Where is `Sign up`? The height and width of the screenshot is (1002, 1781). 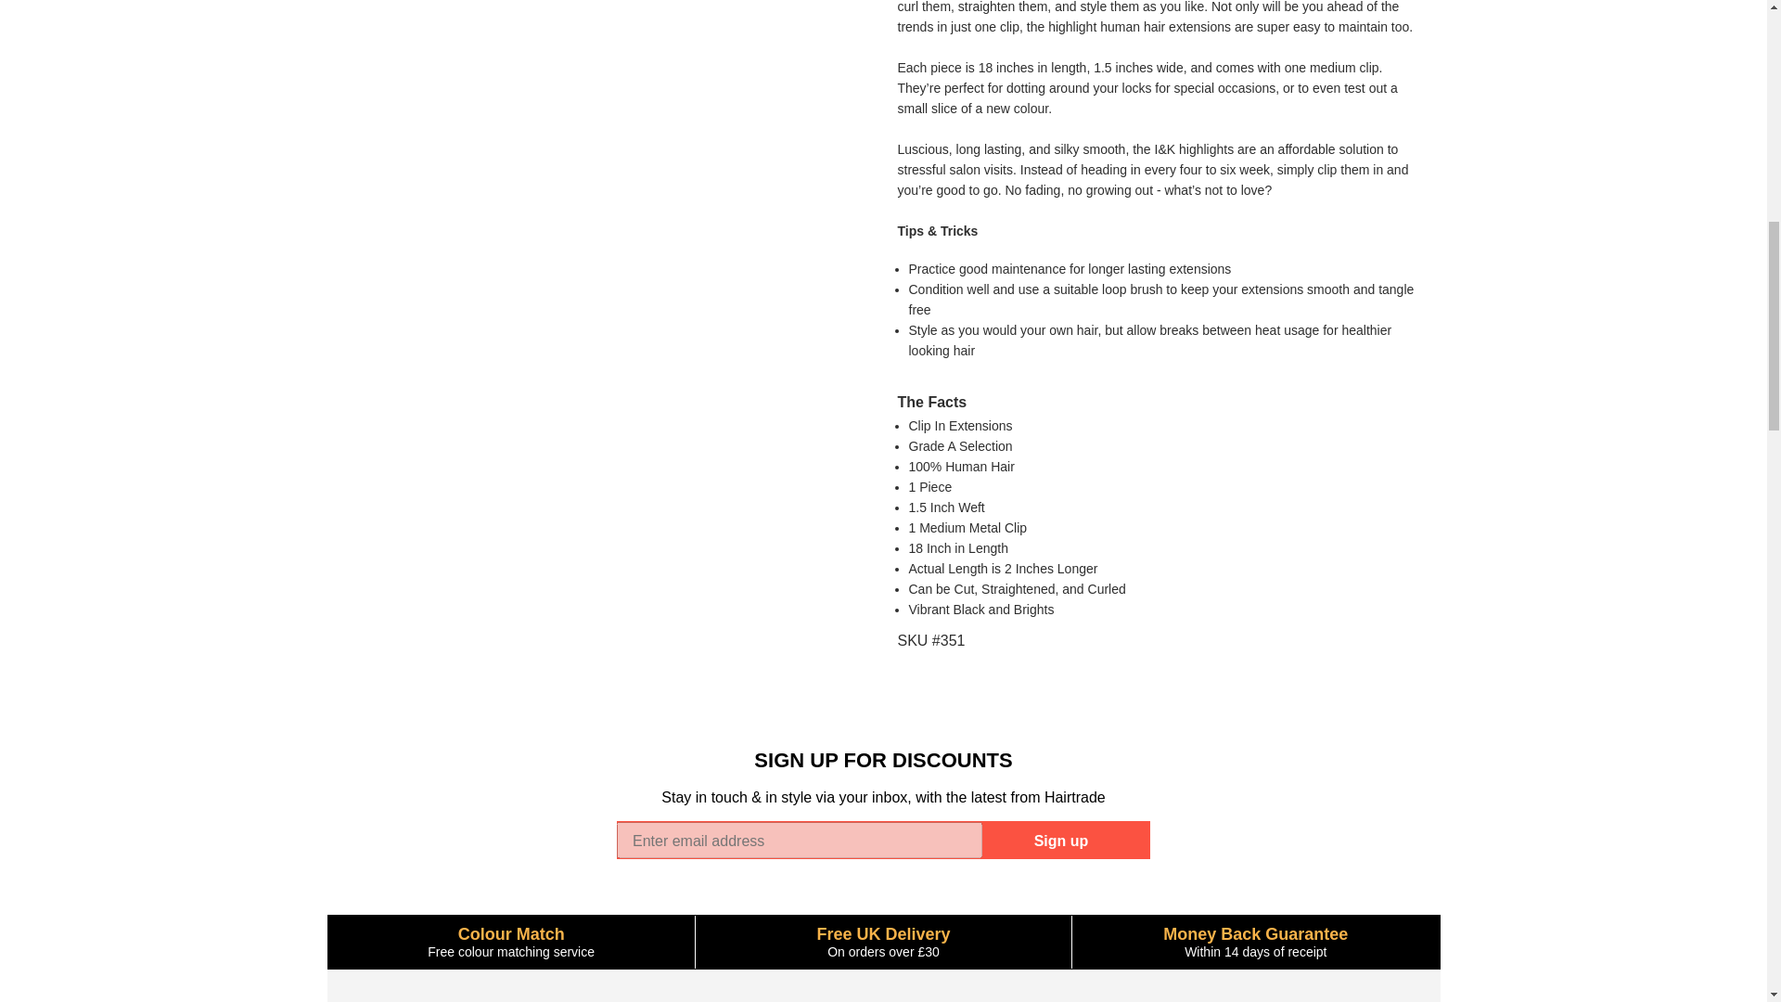 Sign up is located at coordinates (1061, 839).